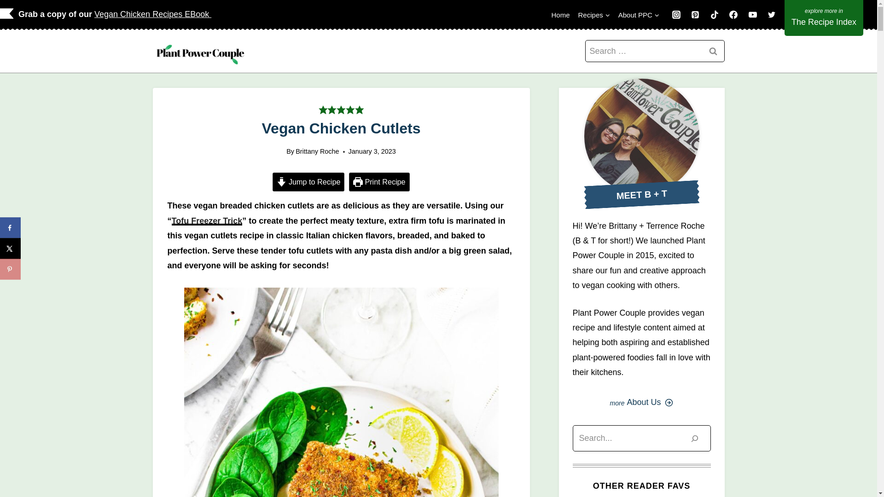  Describe the element at coordinates (594, 15) in the screenshot. I see `Recipes` at that location.